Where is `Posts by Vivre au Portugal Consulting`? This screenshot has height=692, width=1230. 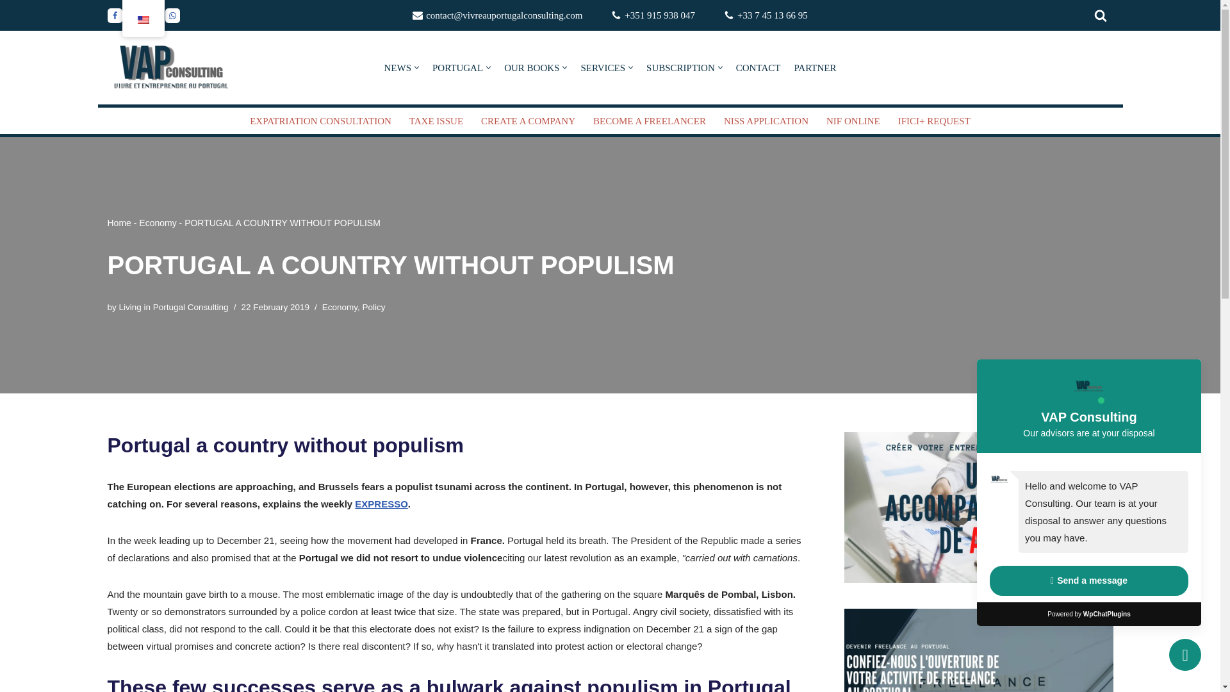 Posts by Vivre au Portugal Consulting is located at coordinates (174, 307).